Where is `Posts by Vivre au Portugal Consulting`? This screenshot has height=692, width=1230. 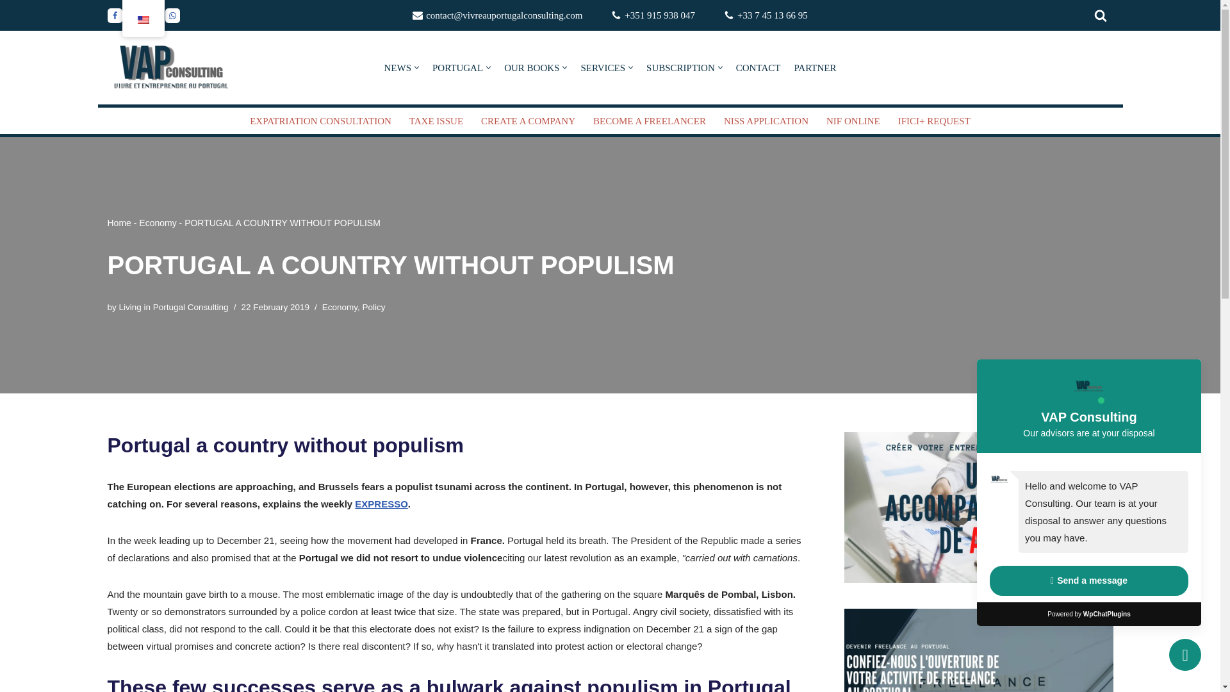 Posts by Vivre au Portugal Consulting is located at coordinates (174, 307).